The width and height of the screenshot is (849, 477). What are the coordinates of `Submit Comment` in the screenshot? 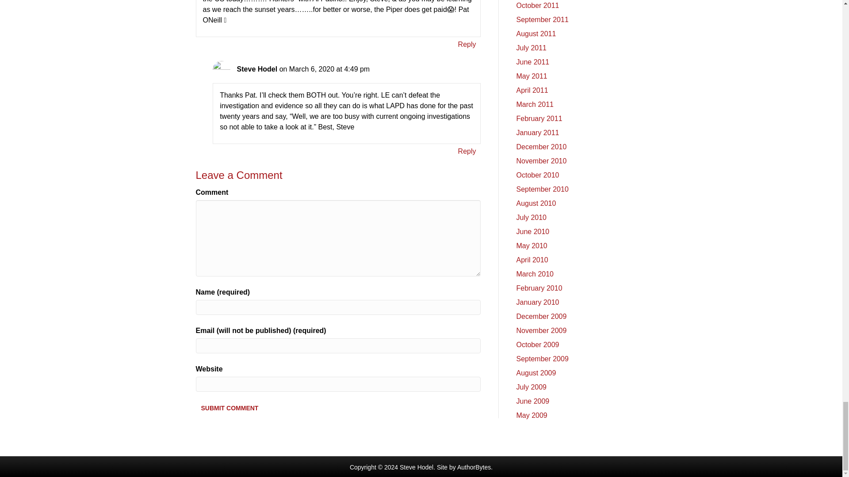 It's located at (229, 408).